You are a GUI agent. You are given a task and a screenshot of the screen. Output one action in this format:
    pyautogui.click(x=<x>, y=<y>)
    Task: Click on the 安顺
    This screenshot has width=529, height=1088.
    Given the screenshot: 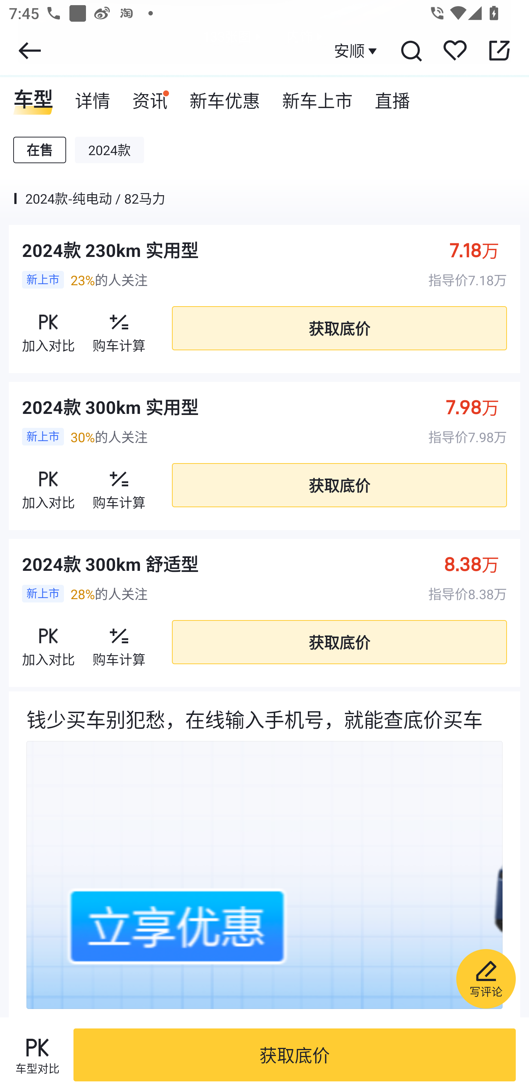 What is the action you would take?
    pyautogui.click(x=357, y=51)
    